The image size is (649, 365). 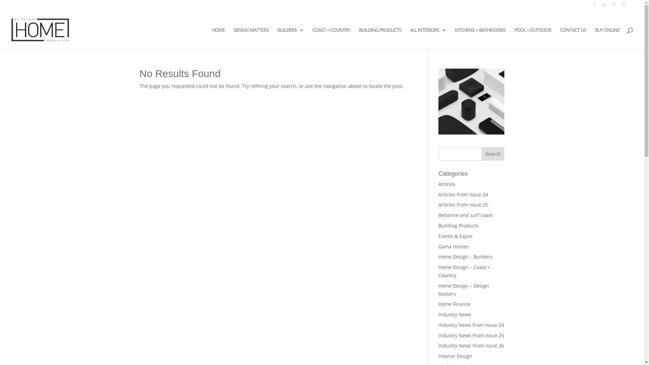 I want to click on BUILDING PRODUCTS, so click(x=380, y=39).